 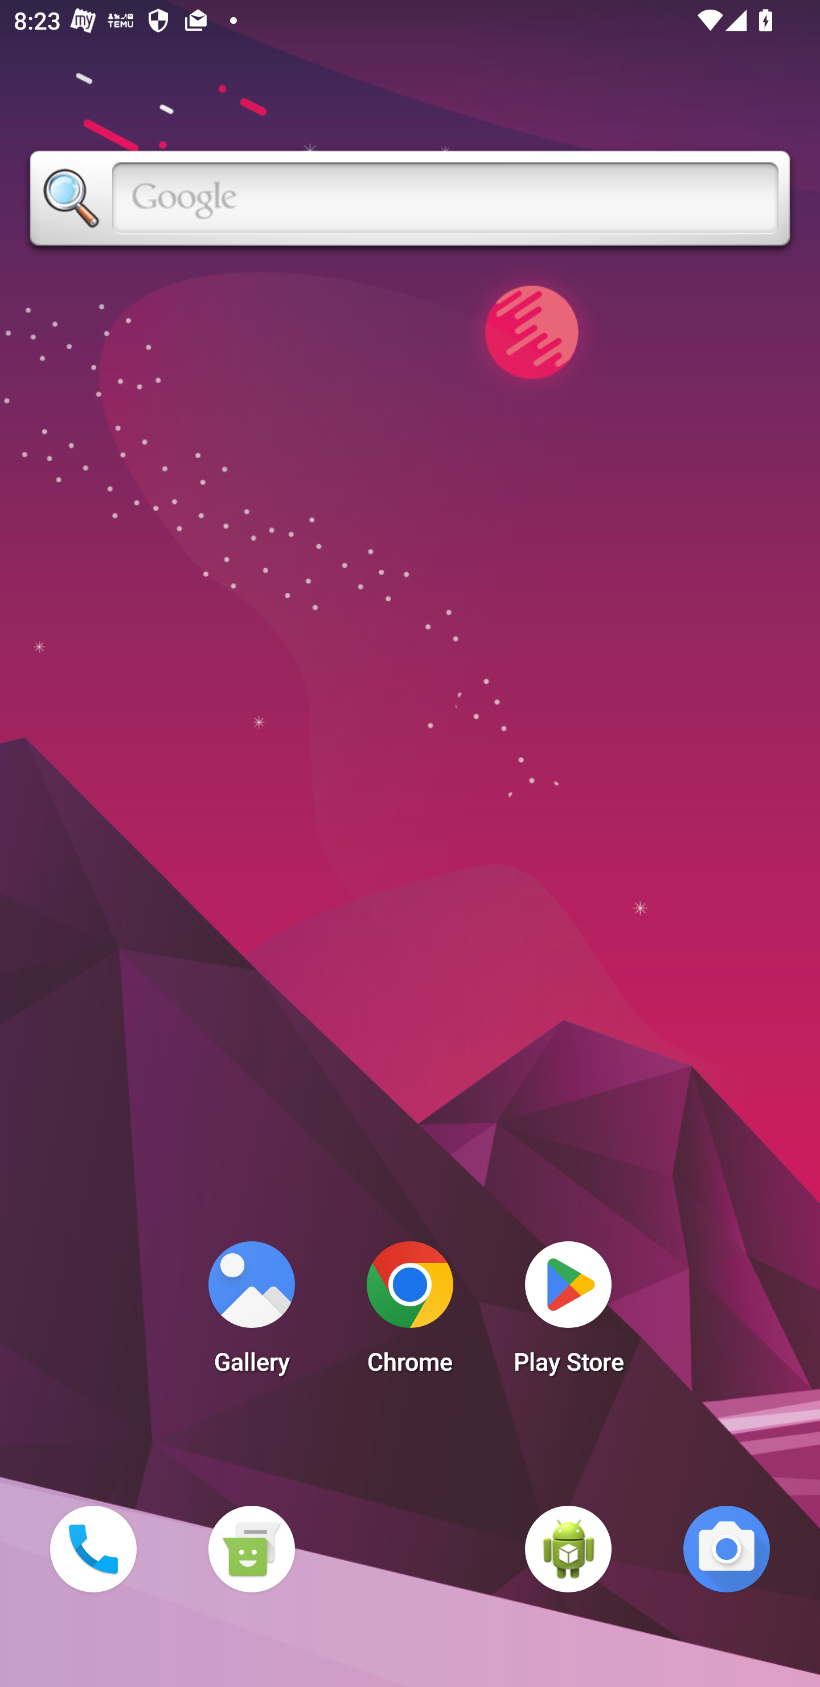 I want to click on Phone, so click(x=93, y=1549).